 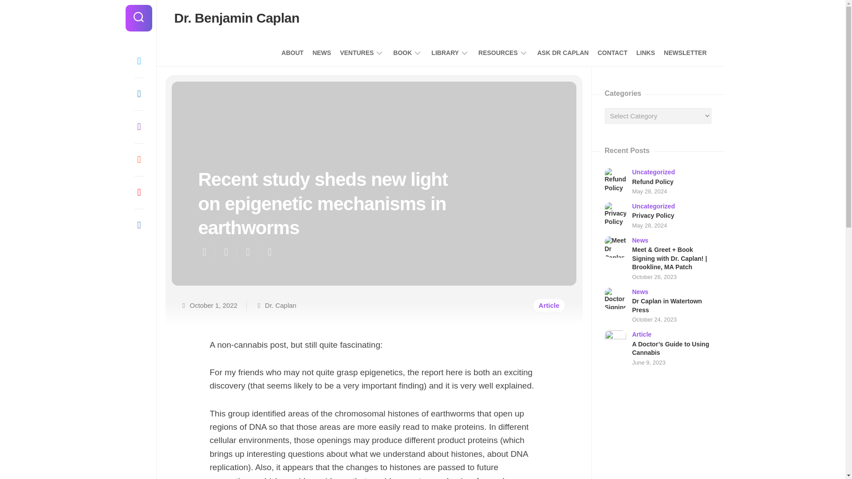 I want to click on NEWSLETTER, so click(x=685, y=52).